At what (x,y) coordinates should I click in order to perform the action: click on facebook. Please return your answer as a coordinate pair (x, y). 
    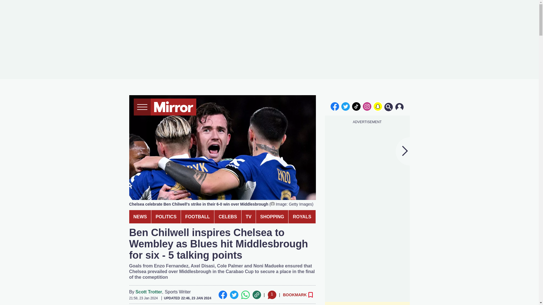
    Looking at the image, I should click on (335, 106).